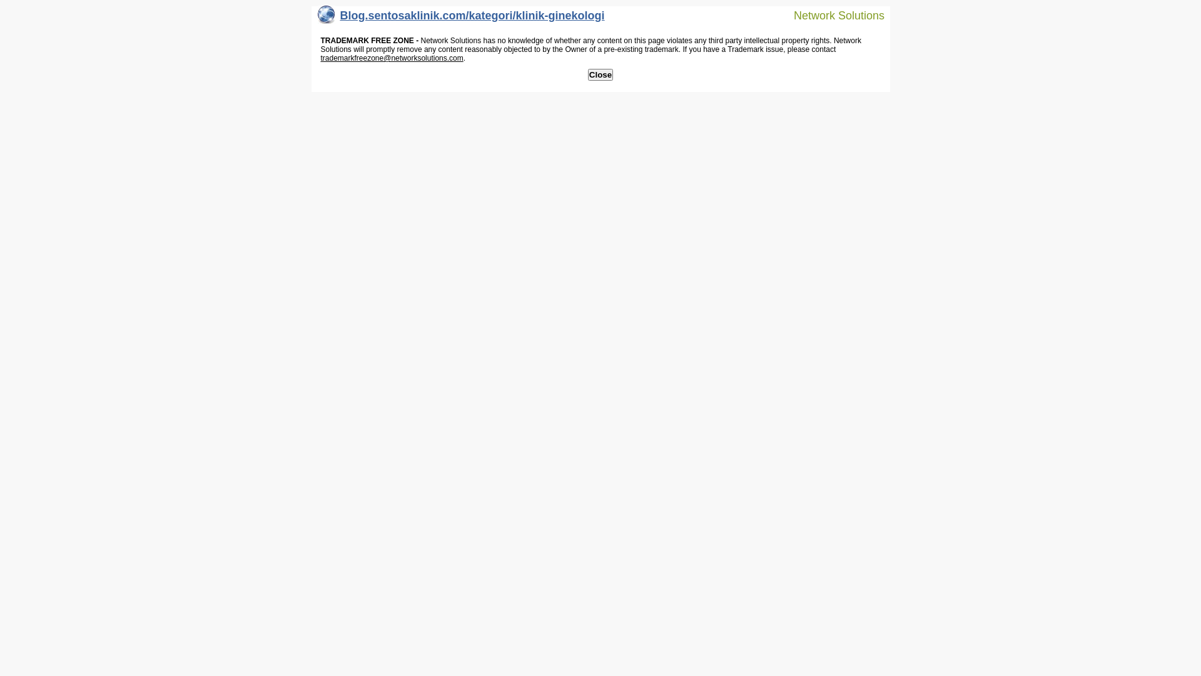  I want to click on Network Solutions, so click(831, 15).